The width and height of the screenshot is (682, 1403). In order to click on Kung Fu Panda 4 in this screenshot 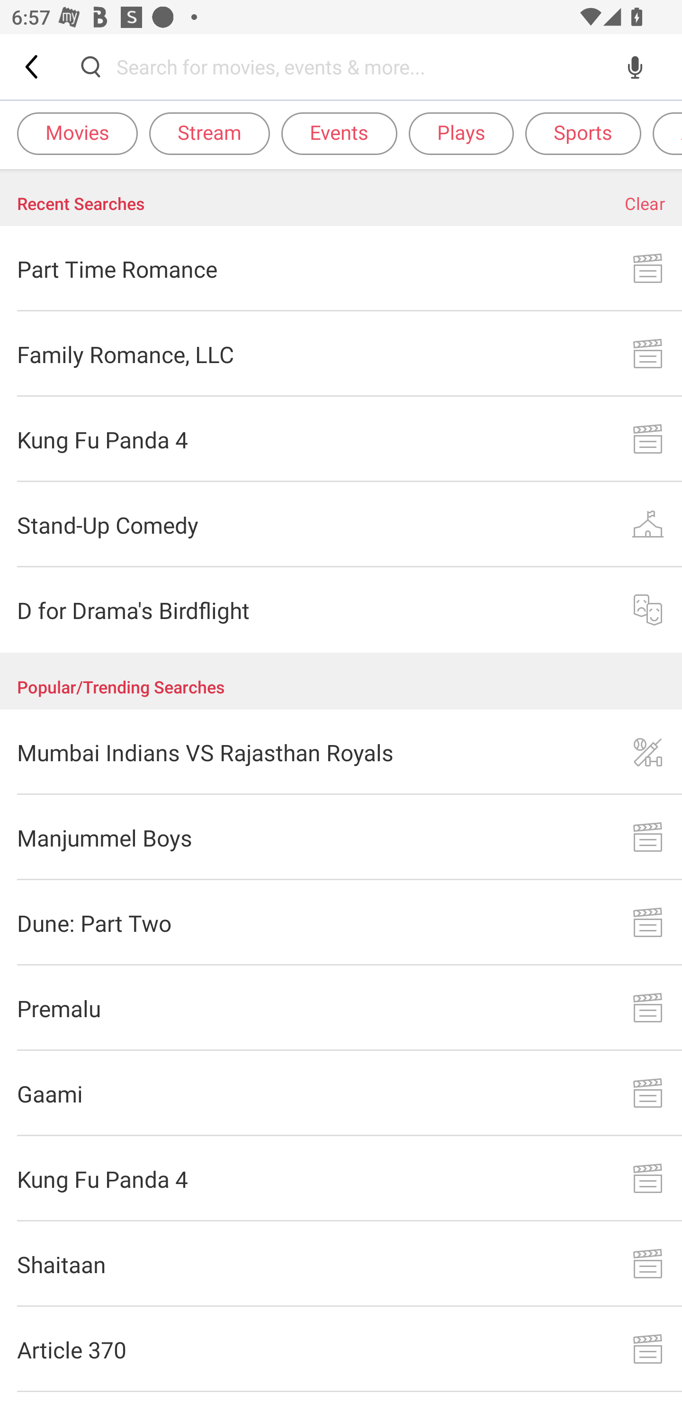, I will do `click(341, 1179)`.